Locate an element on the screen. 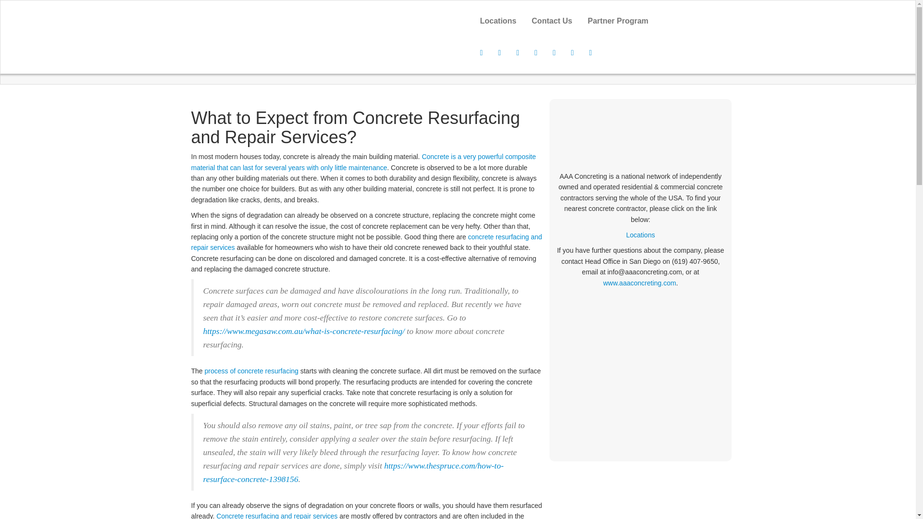 The image size is (923, 519). Locations is located at coordinates (498, 21).